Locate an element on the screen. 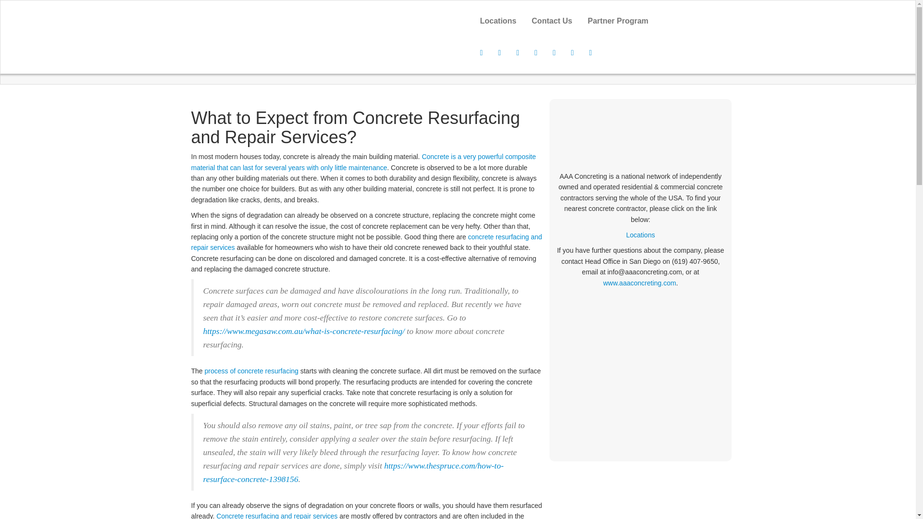 The image size is (923, 519). Locations is located at coordinates (498, 21).